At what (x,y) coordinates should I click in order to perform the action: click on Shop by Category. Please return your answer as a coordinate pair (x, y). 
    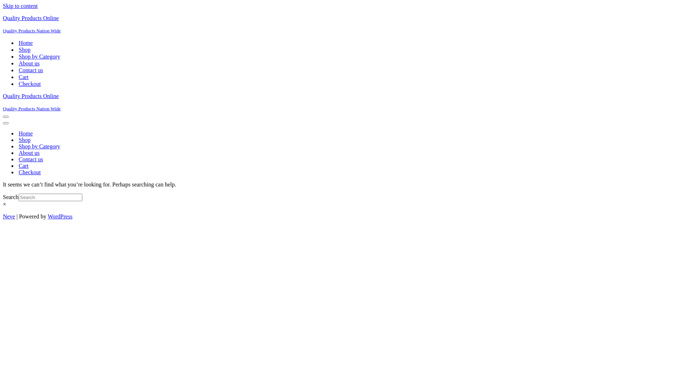
    Looking at the image, I should click on (40, 147).